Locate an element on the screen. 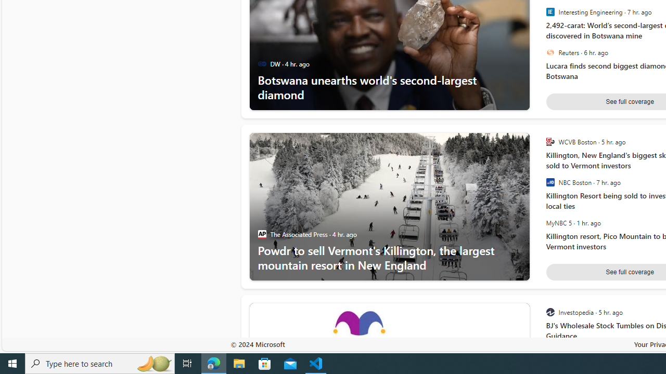 The width and height of the screenshot is (666, 374). DW 4 hr. ago is located at coordinates (289, 64).